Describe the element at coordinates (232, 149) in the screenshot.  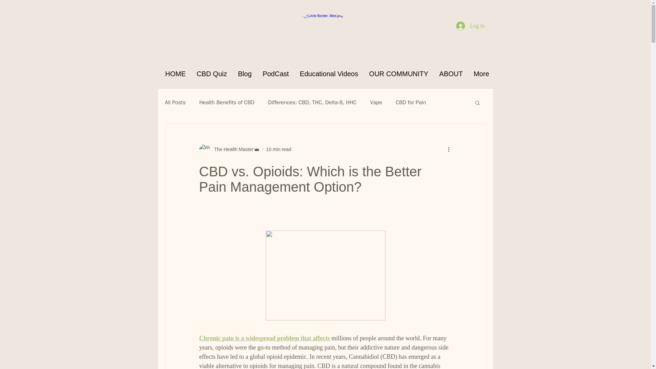
I see `The Health Master` at that location.